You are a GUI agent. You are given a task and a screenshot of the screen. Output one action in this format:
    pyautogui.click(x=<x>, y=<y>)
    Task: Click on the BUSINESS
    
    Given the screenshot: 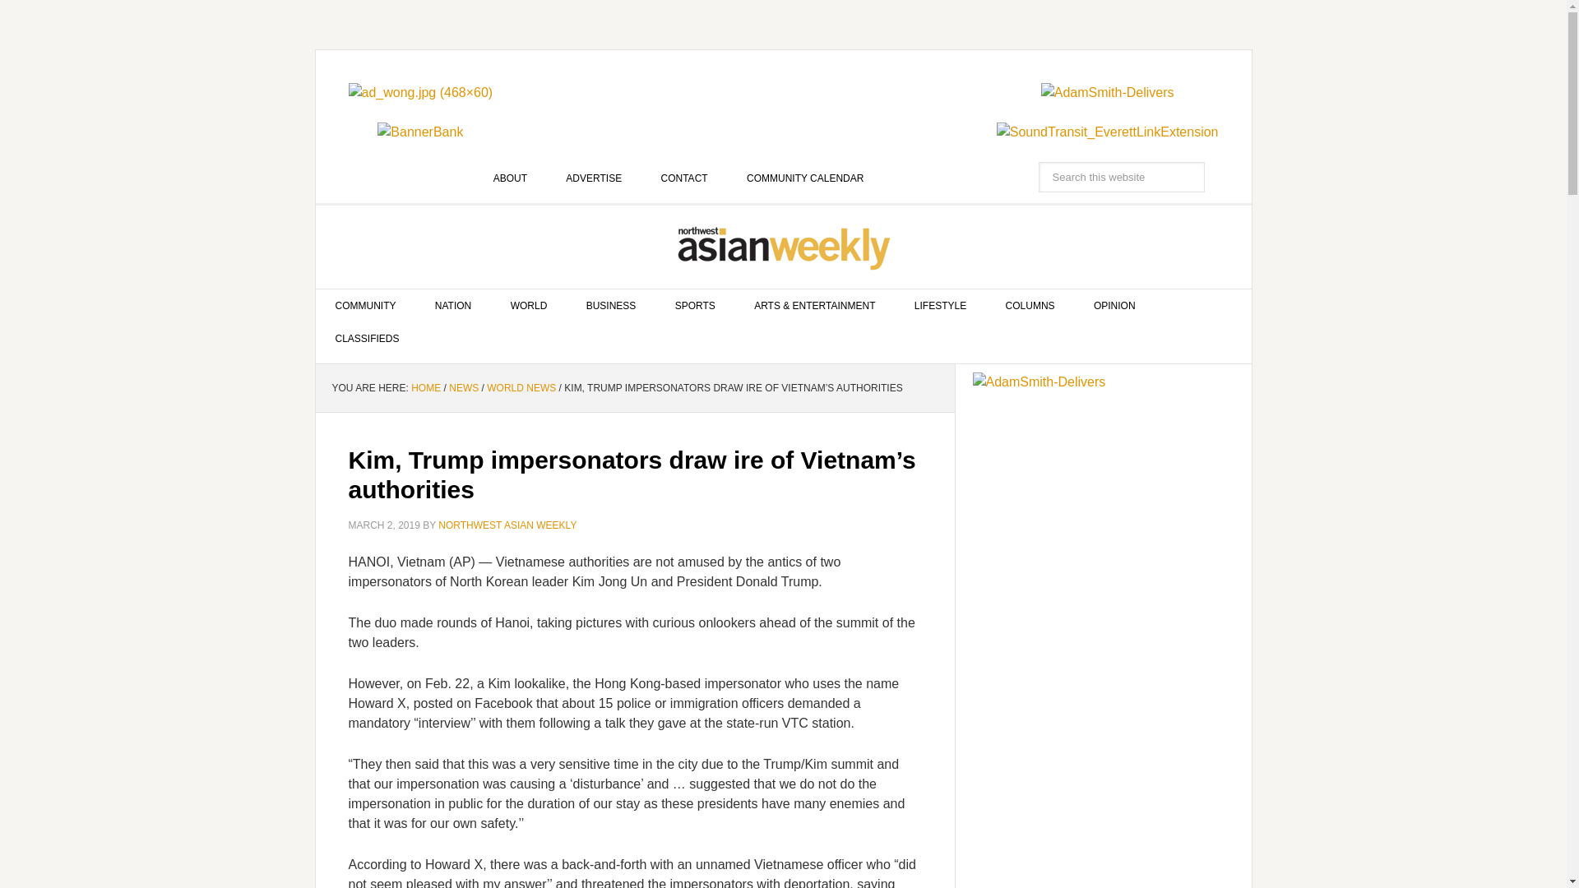 What is the action you would take?
    pyautogui.click(x=612, y=306)
    